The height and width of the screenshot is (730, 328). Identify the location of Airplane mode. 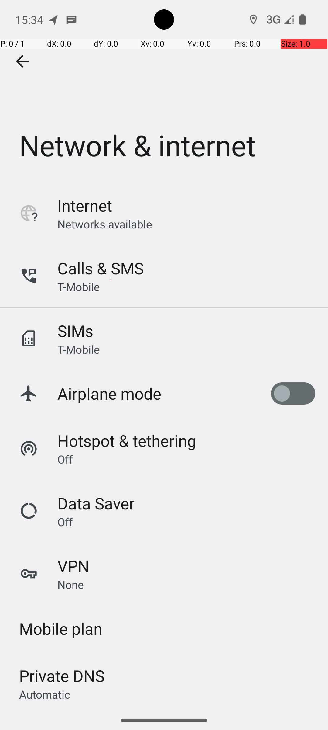
(109, 394).